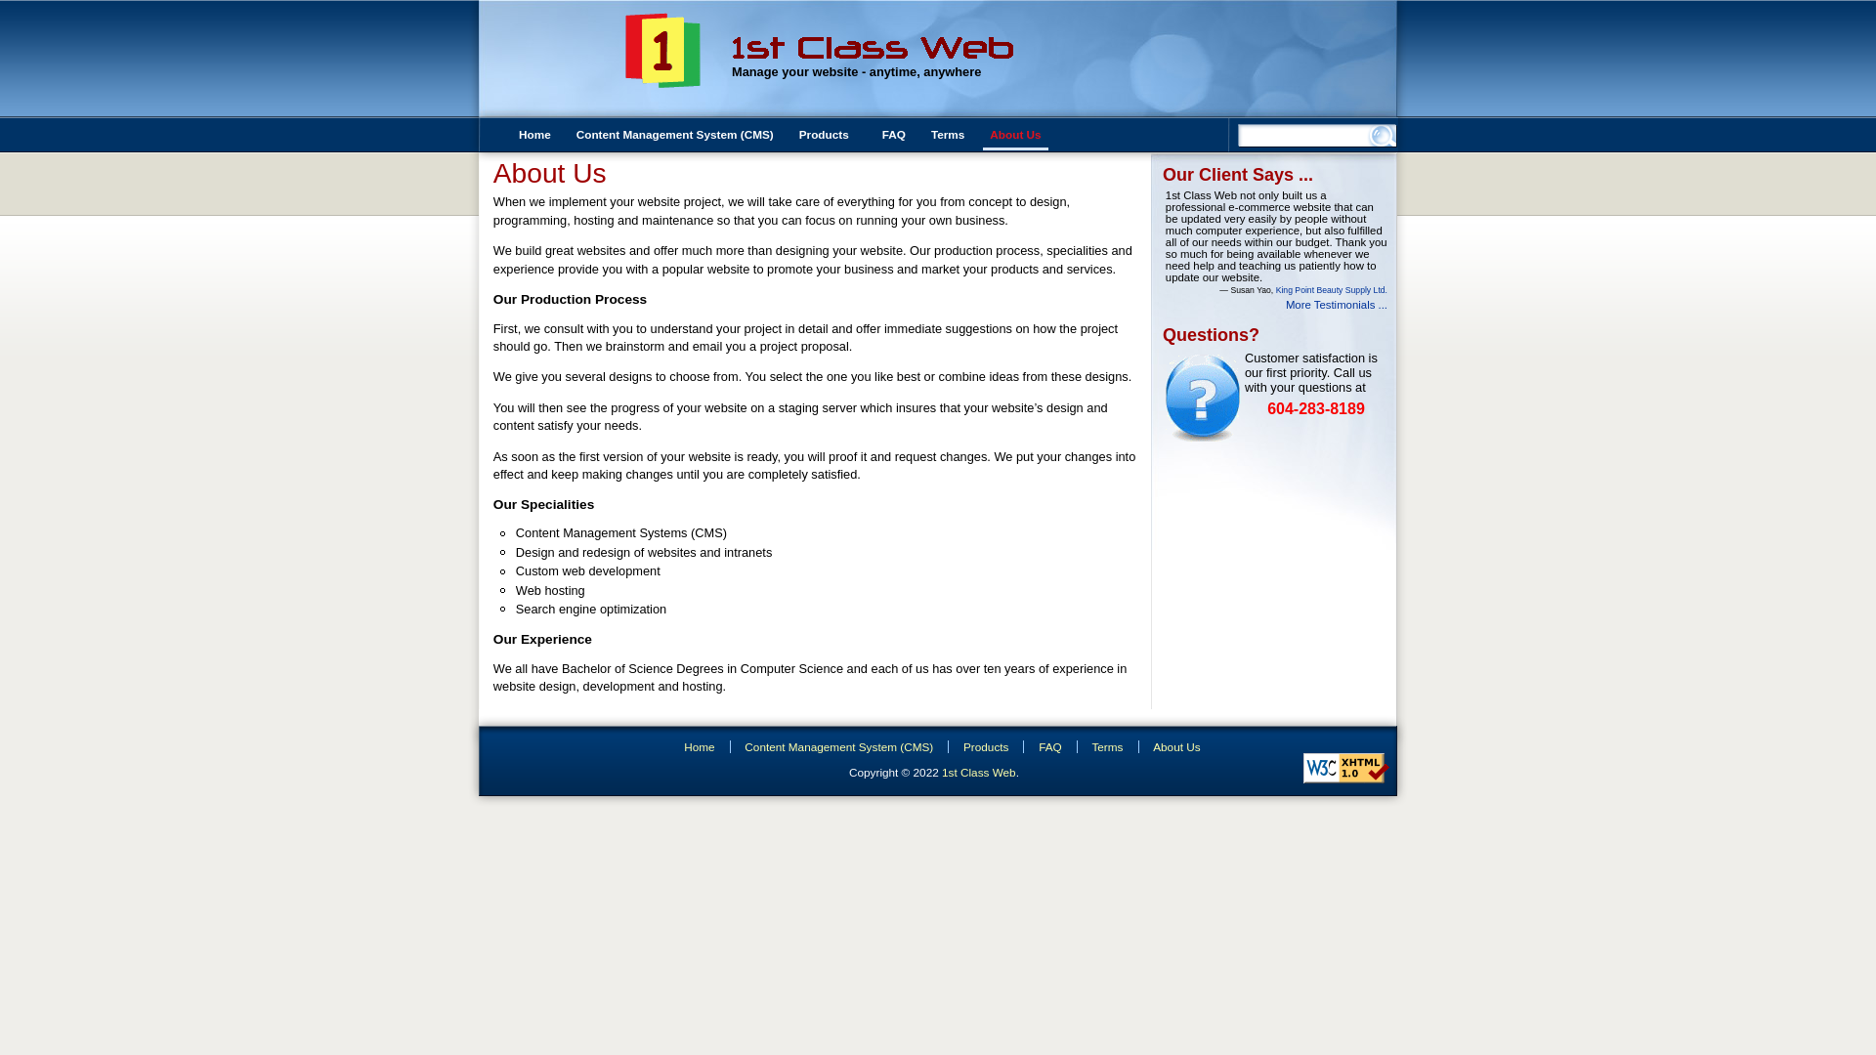  I want to click on About Us, so click(1015, 136).